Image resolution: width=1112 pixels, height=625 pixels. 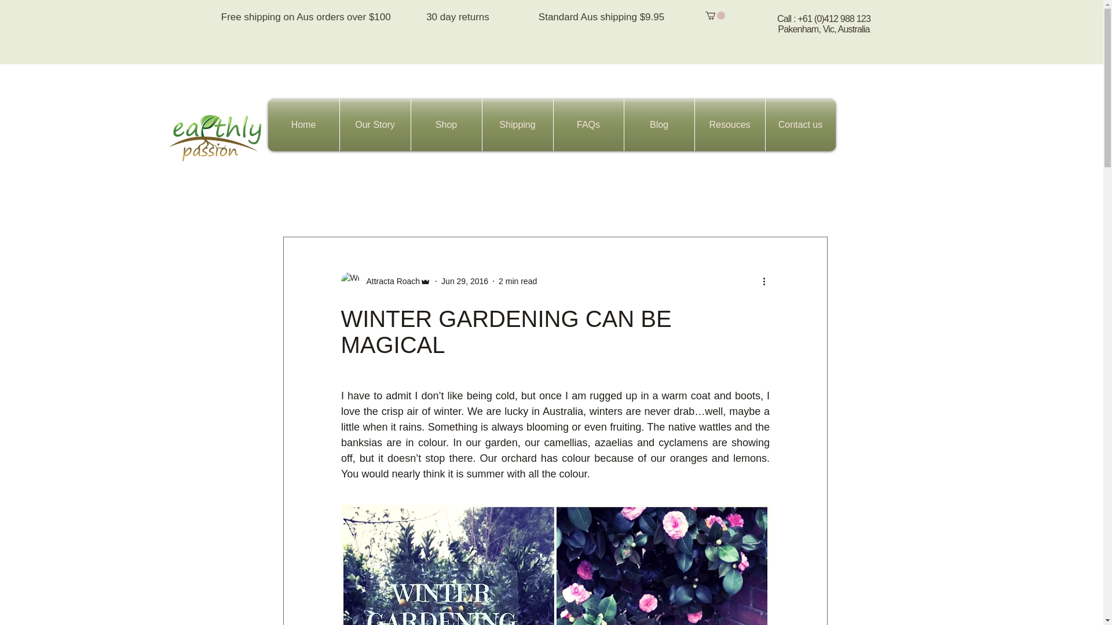 I want to click on Shipping, so click(x=517, y=125).